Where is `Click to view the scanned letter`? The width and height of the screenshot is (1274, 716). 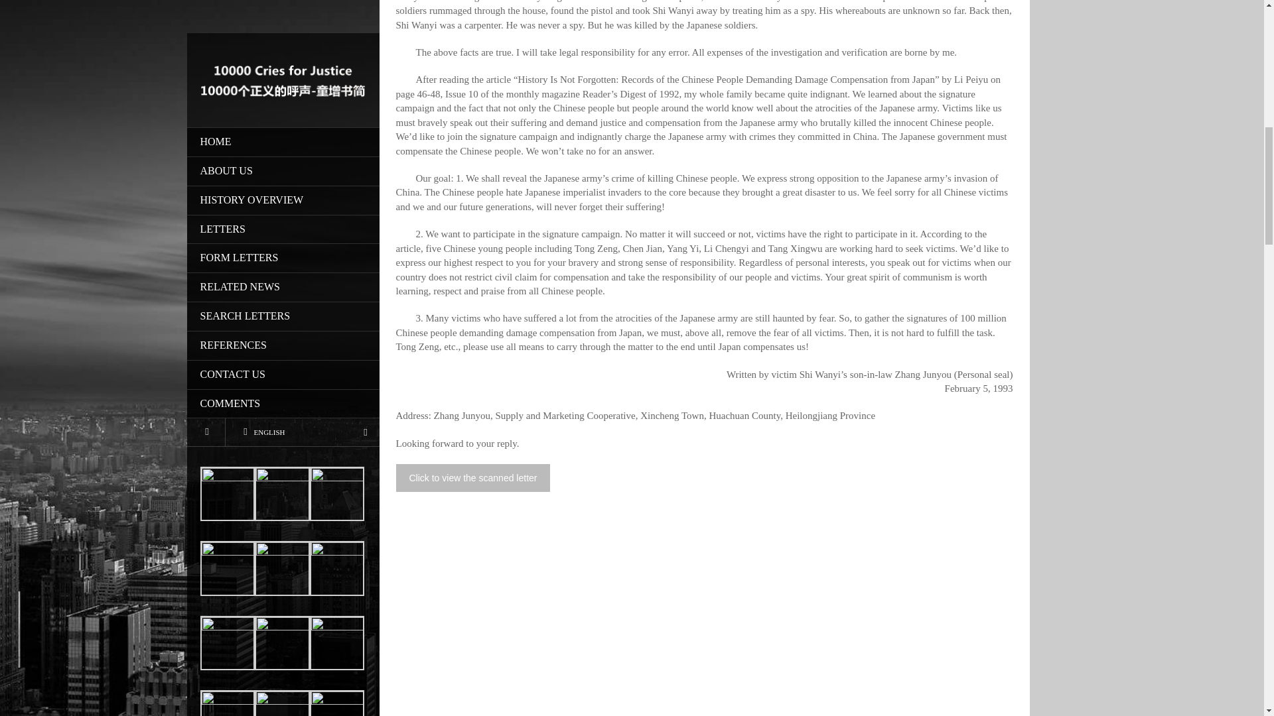
Click to view the scanned letter is located at coordinates (472, 477).